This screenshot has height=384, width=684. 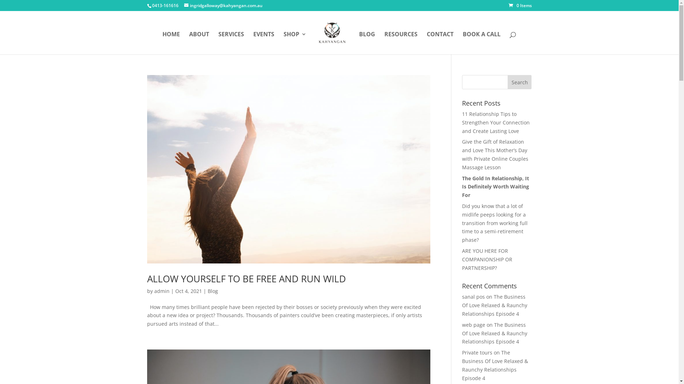 I want to click on Private tours, so click(x=477, y=353).